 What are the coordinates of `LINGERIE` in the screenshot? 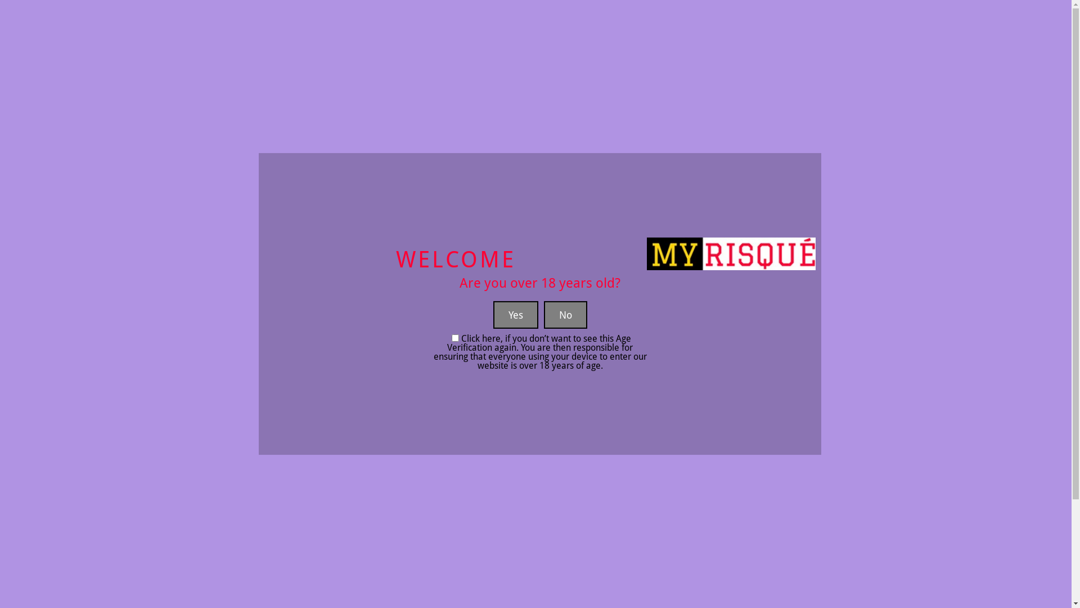 It's located at (548, 104).